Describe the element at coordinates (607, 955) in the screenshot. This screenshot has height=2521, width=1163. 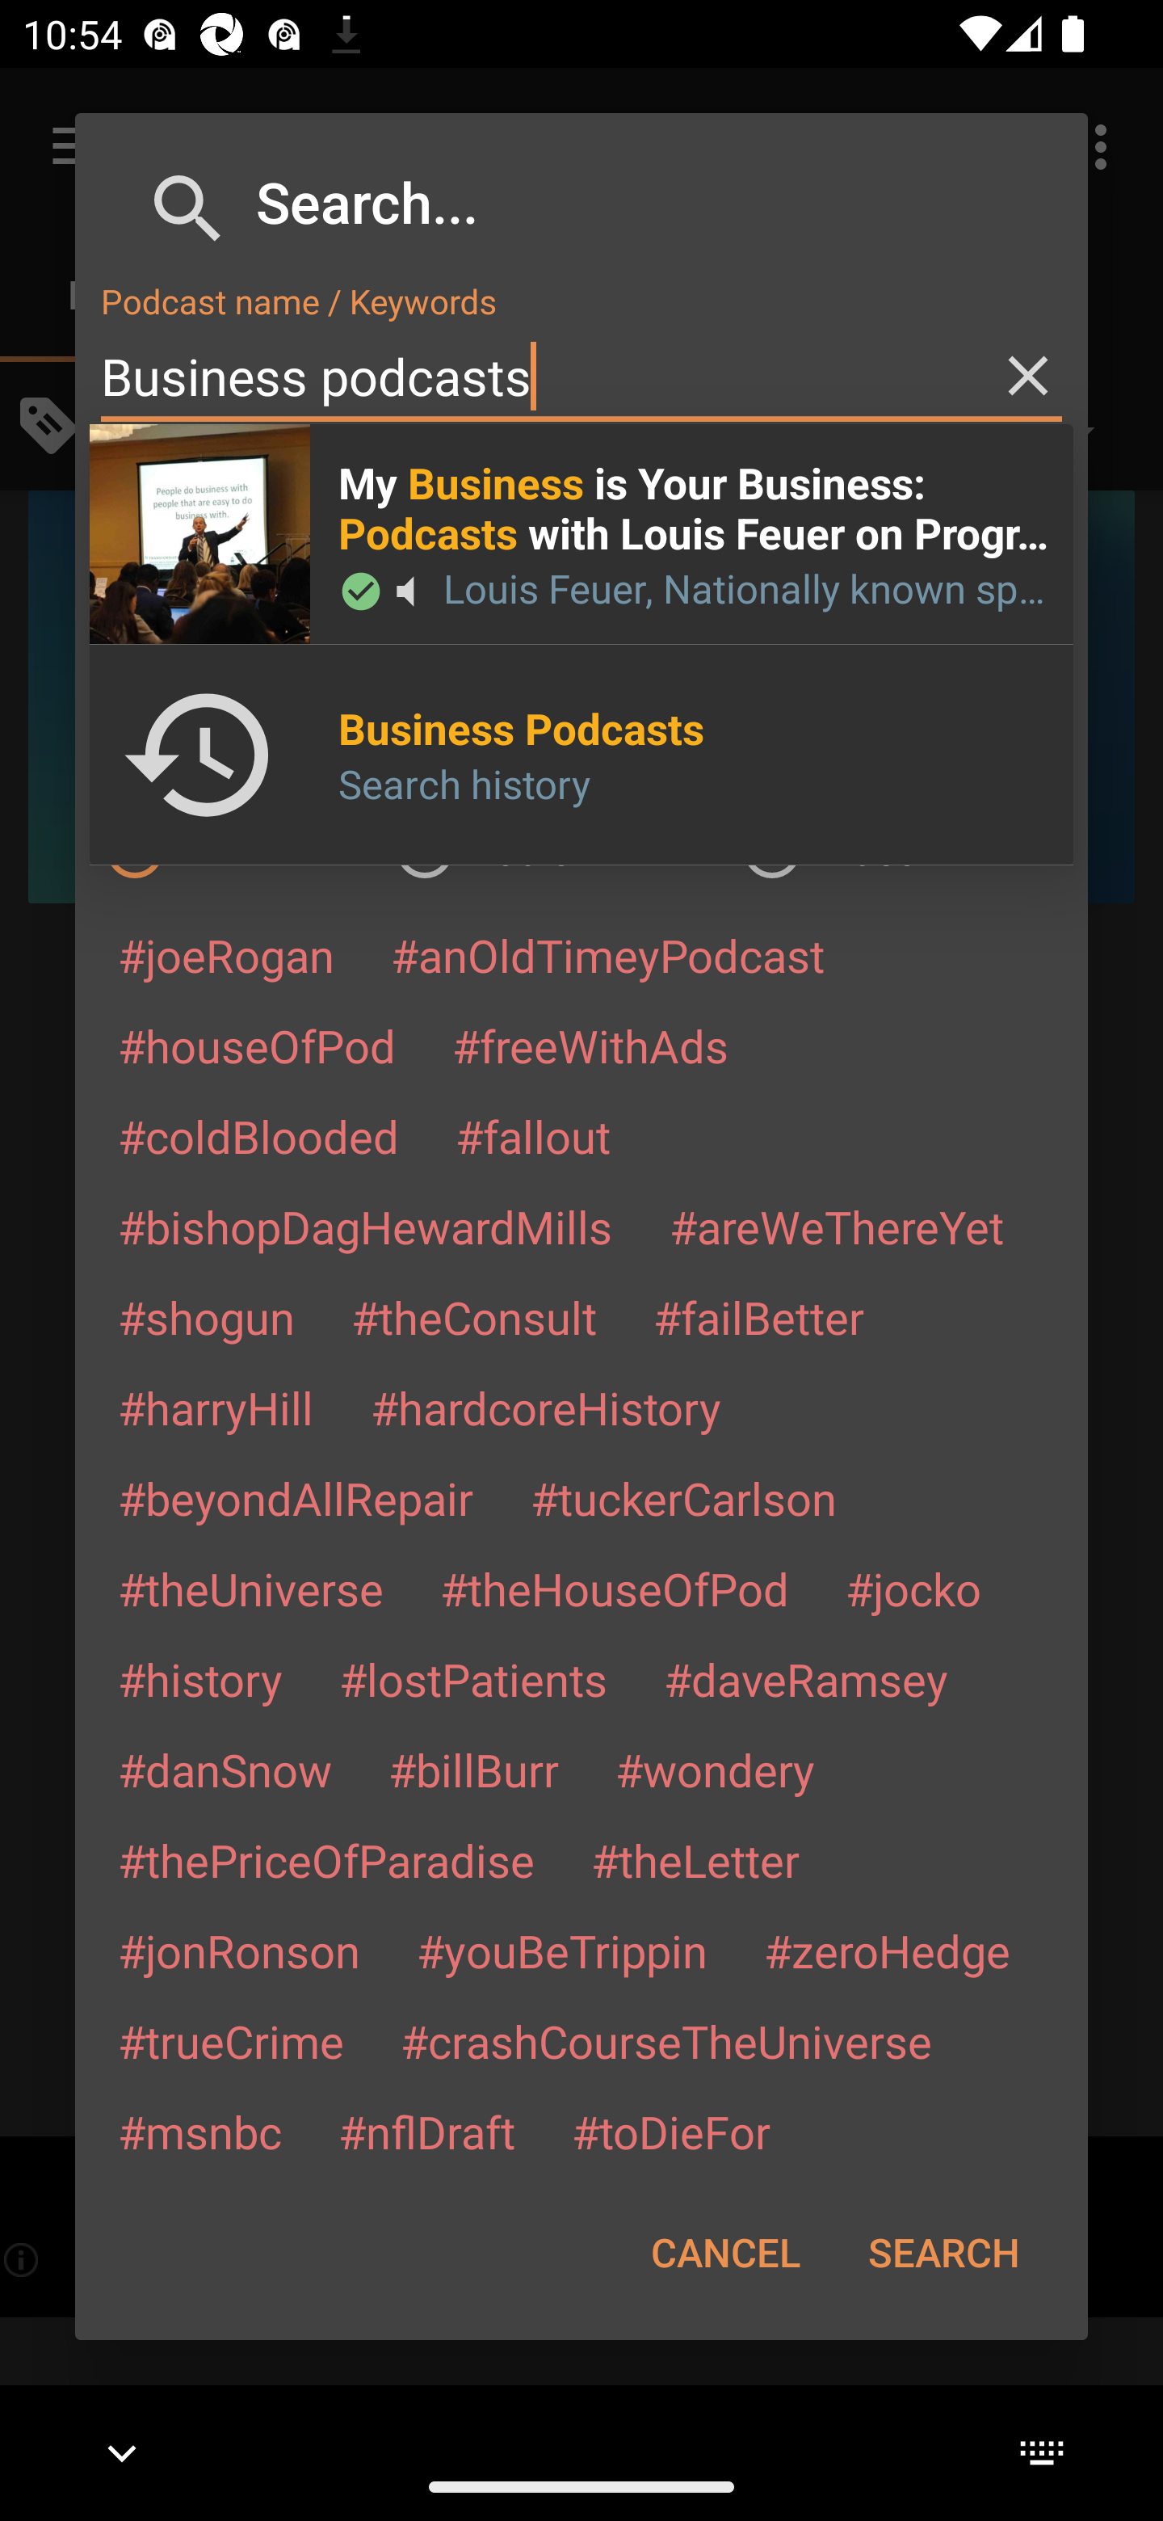
I see `#anOldTimeyPodcast` at that location.